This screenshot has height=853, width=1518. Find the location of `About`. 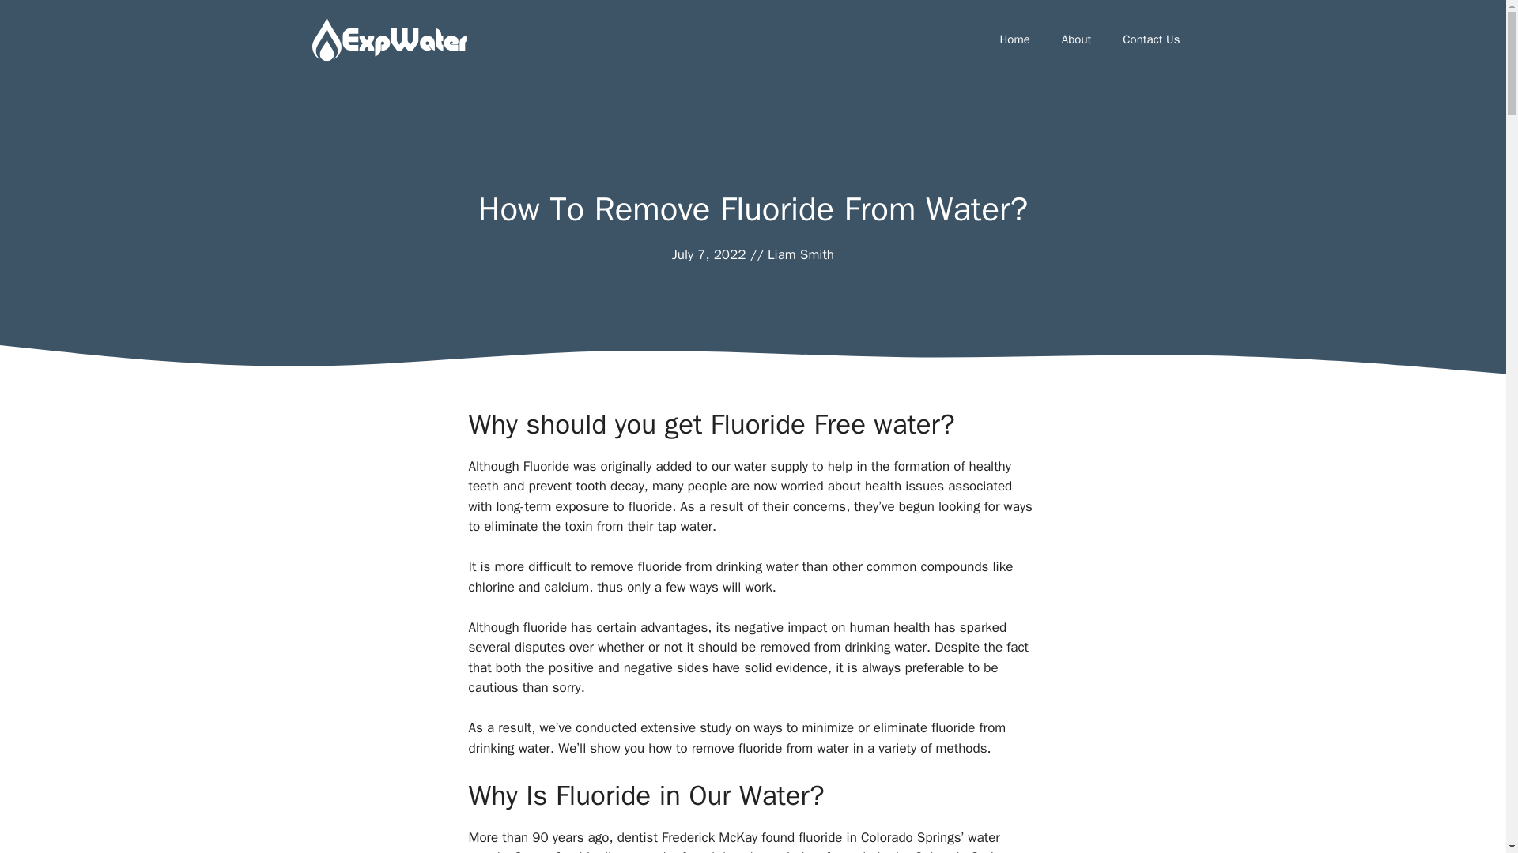

About is located at coordinates (1075, 39).